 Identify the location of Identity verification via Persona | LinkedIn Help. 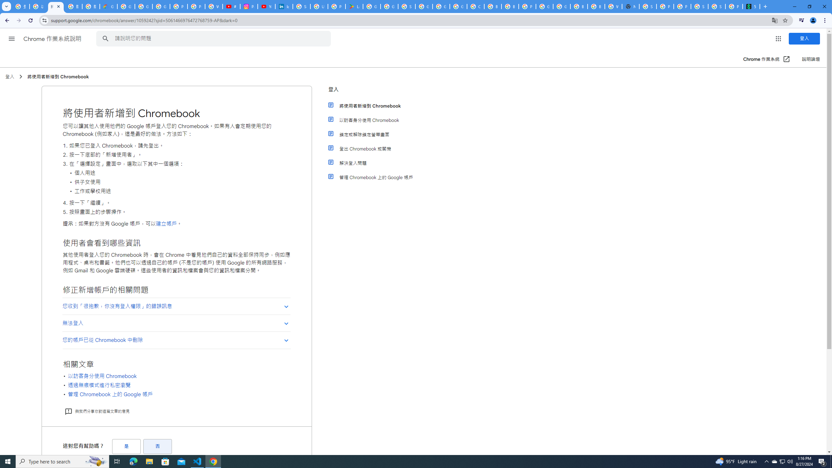
(283, 6).